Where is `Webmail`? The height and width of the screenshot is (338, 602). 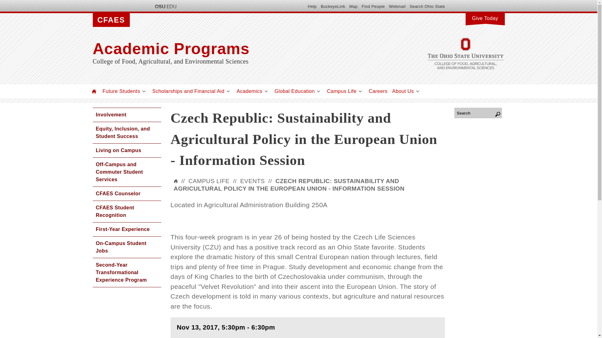 Webmail is located at coordinates (397, 6).